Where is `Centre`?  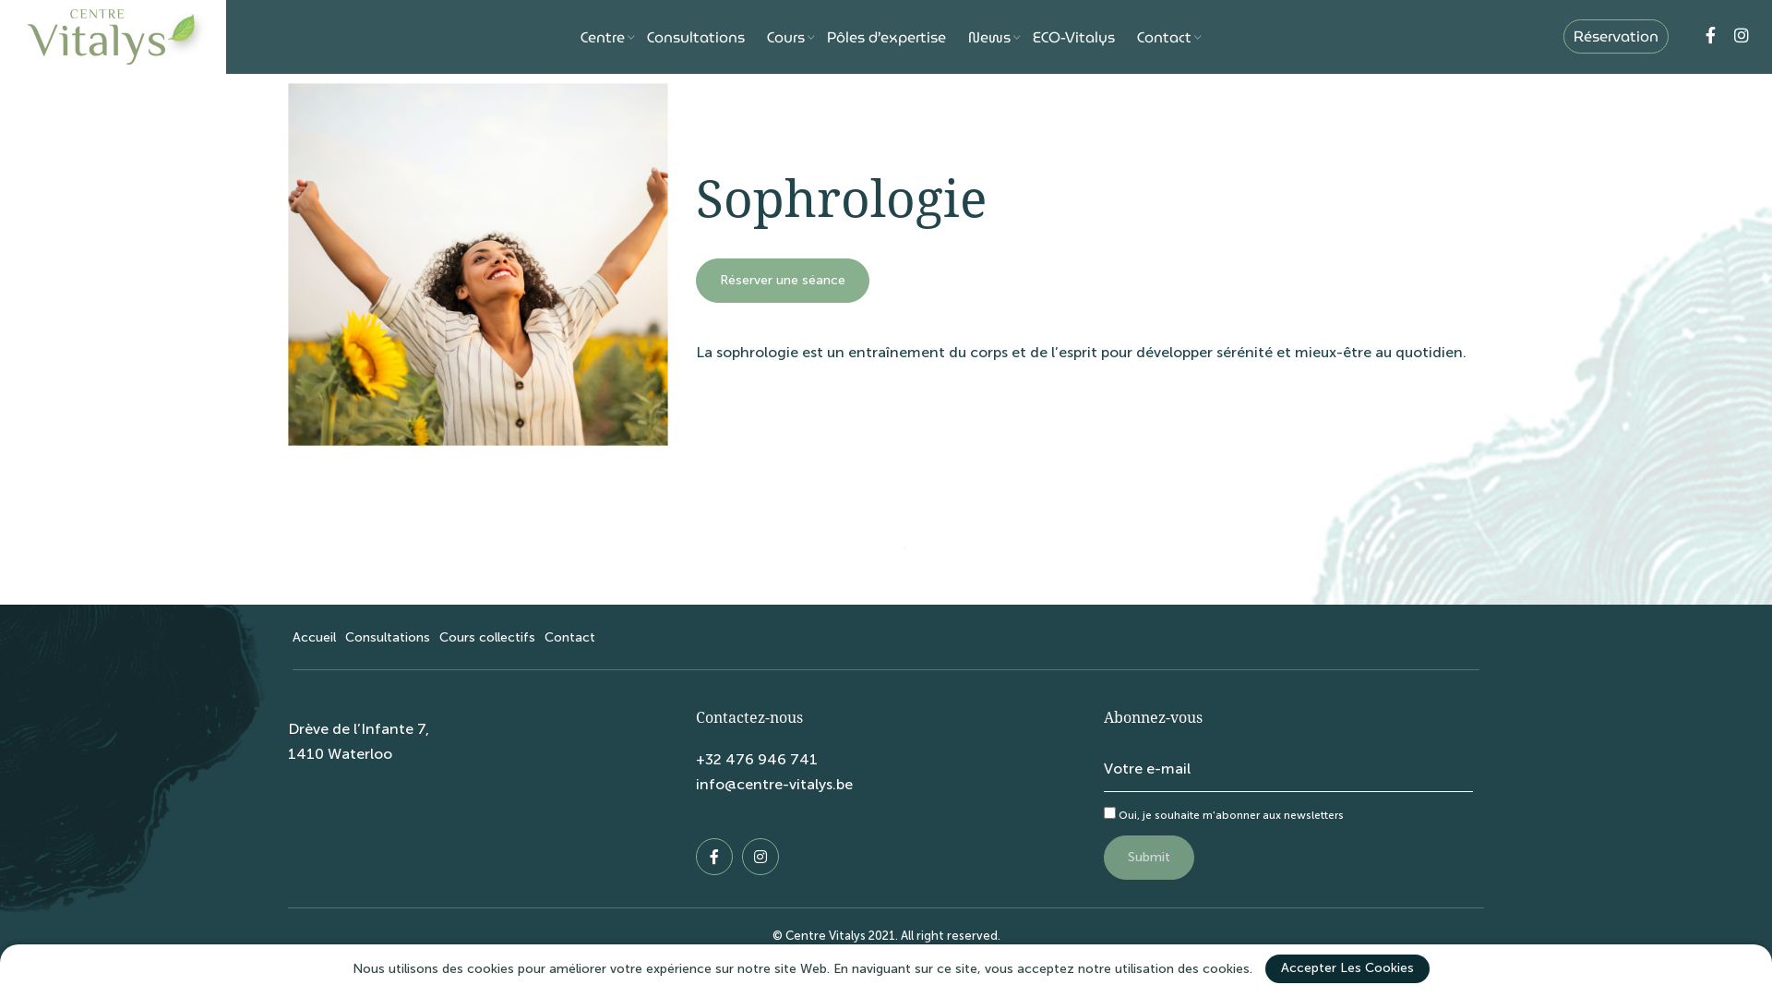 Centre is located at coordinates (603, 37).